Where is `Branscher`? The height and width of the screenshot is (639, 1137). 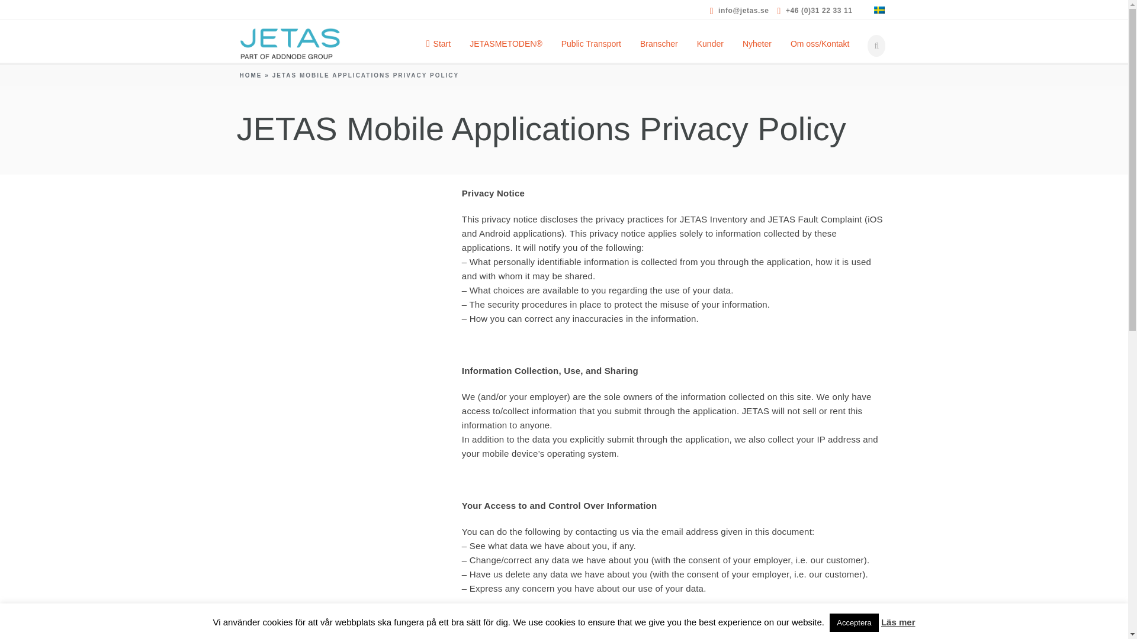
Branscher is located at coordinates (659, 40).